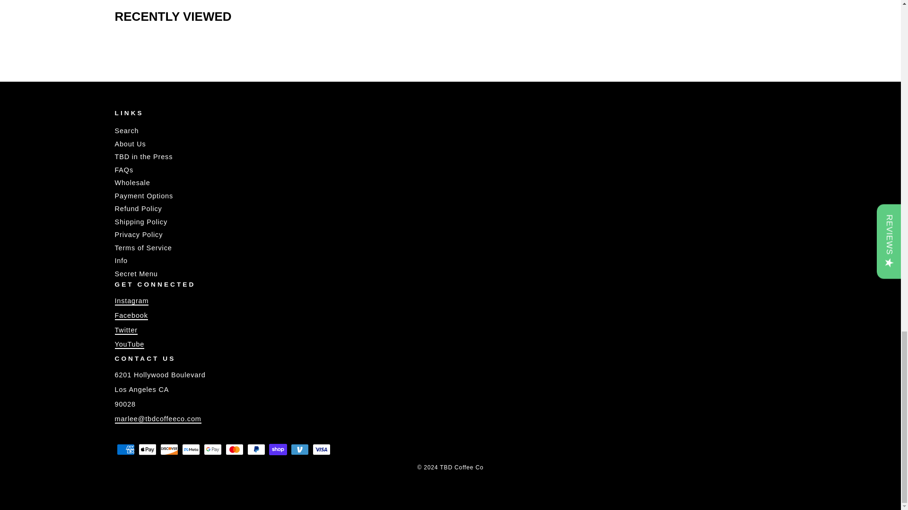 The width and height of the screenshot is (908, 510). Describe the element at coordinates (234, 450) in the screenshot. I see `Mastercard` at that location.